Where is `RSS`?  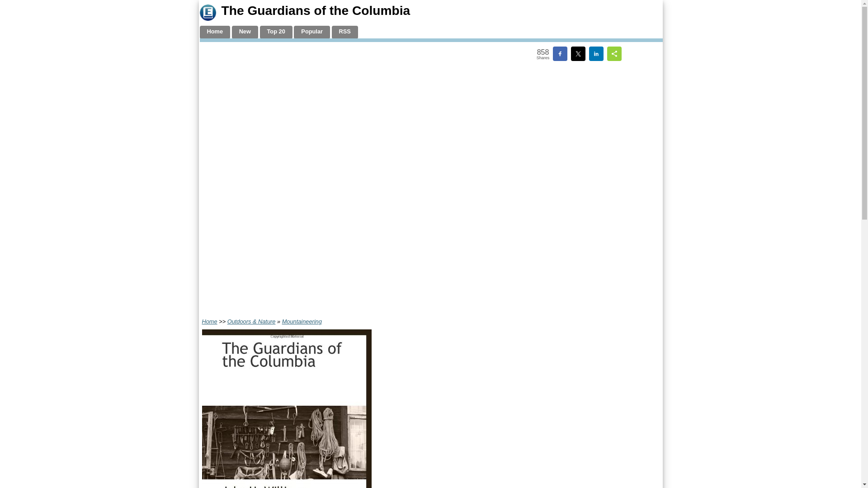 RSS is located at coordinates (344, 33).